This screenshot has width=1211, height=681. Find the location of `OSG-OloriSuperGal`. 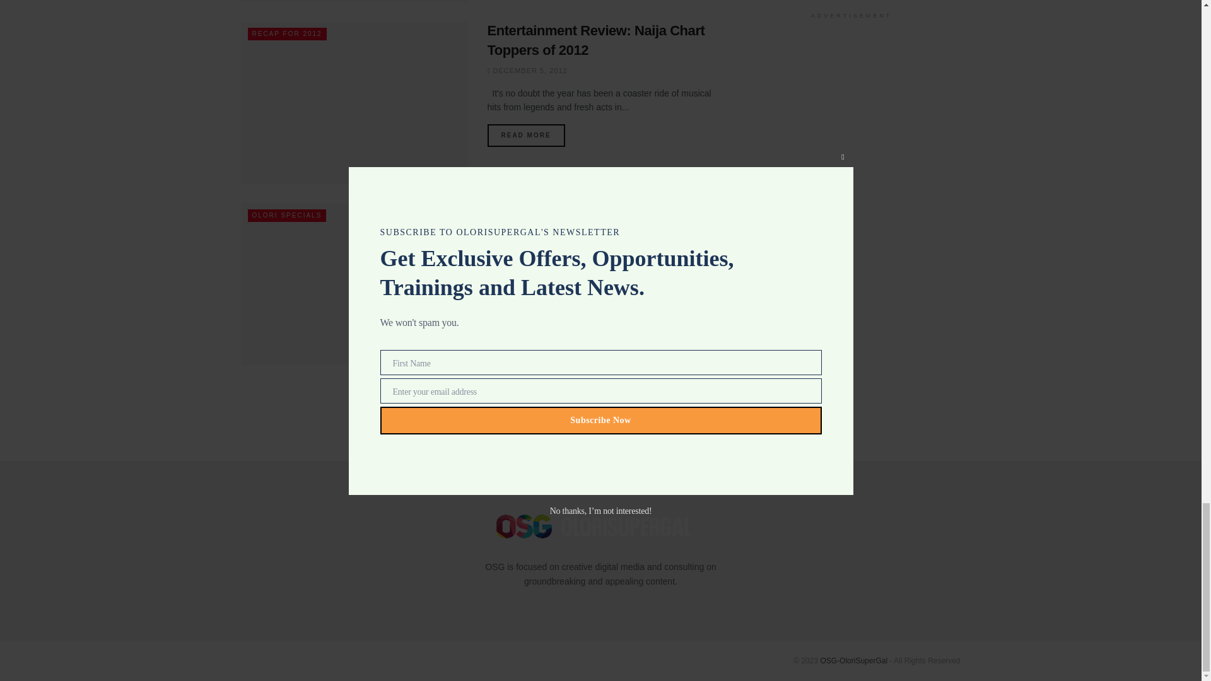

OSG-OloriSuperGal is located at coordinates (853, 661).